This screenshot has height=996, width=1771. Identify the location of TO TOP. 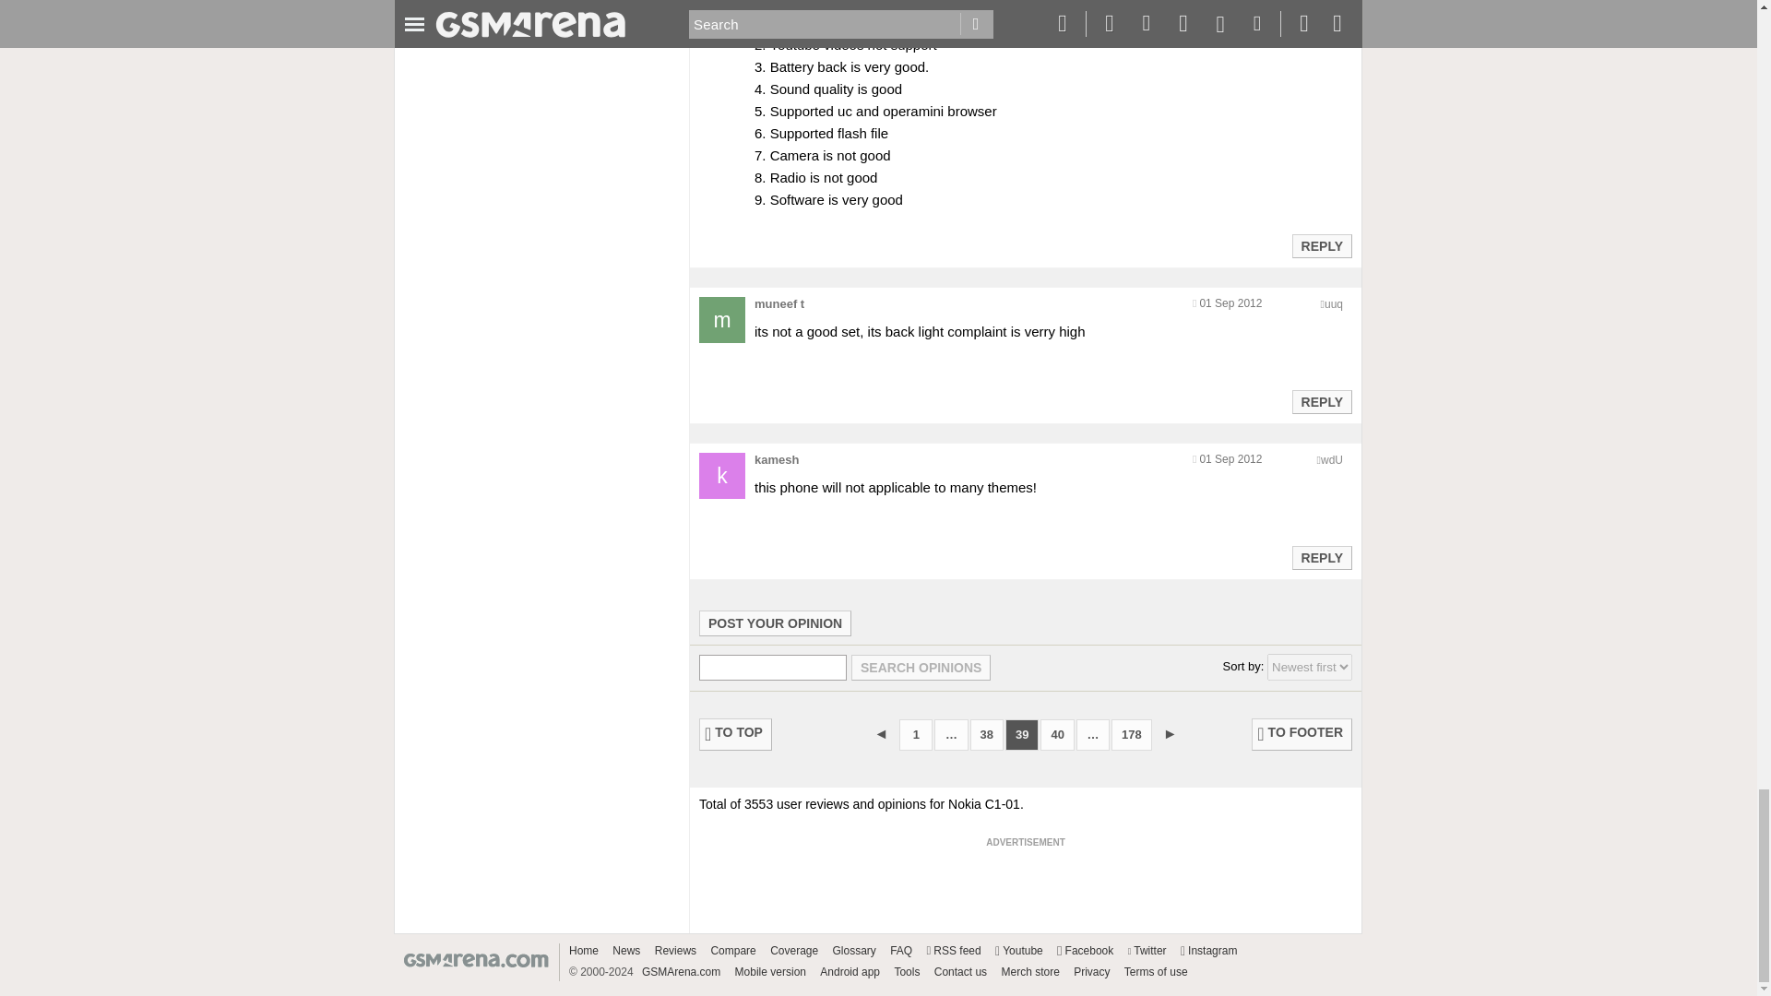
(736, 734).